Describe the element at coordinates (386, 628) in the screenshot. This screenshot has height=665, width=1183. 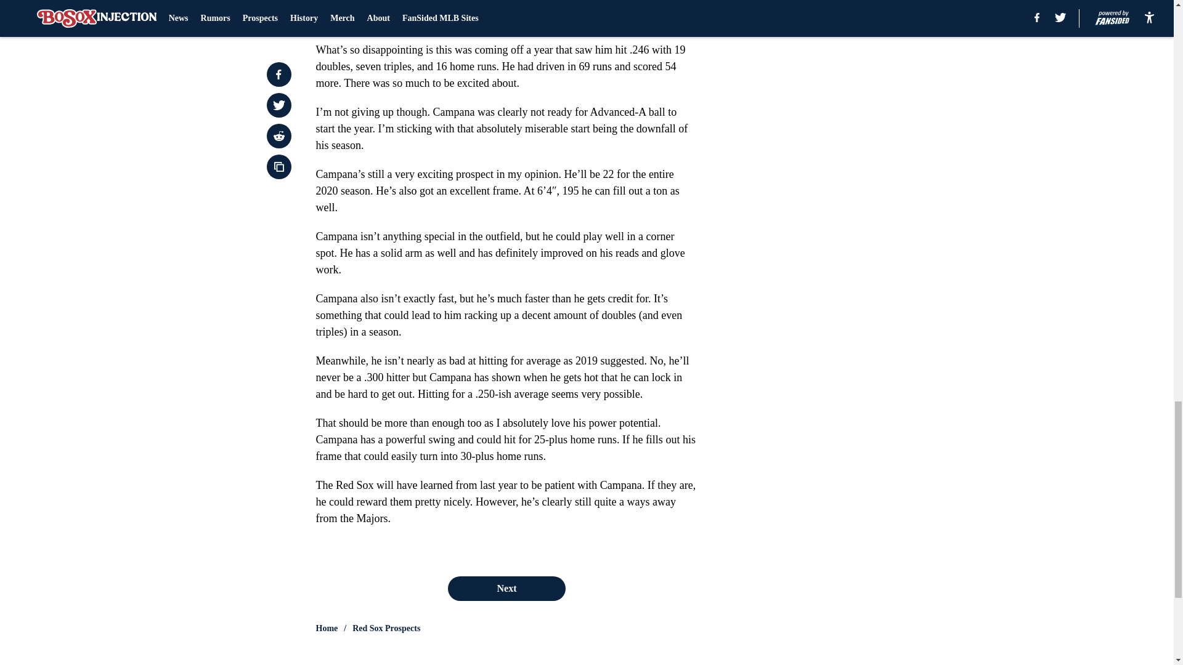
I see `Red Sox Prospects` at that location.